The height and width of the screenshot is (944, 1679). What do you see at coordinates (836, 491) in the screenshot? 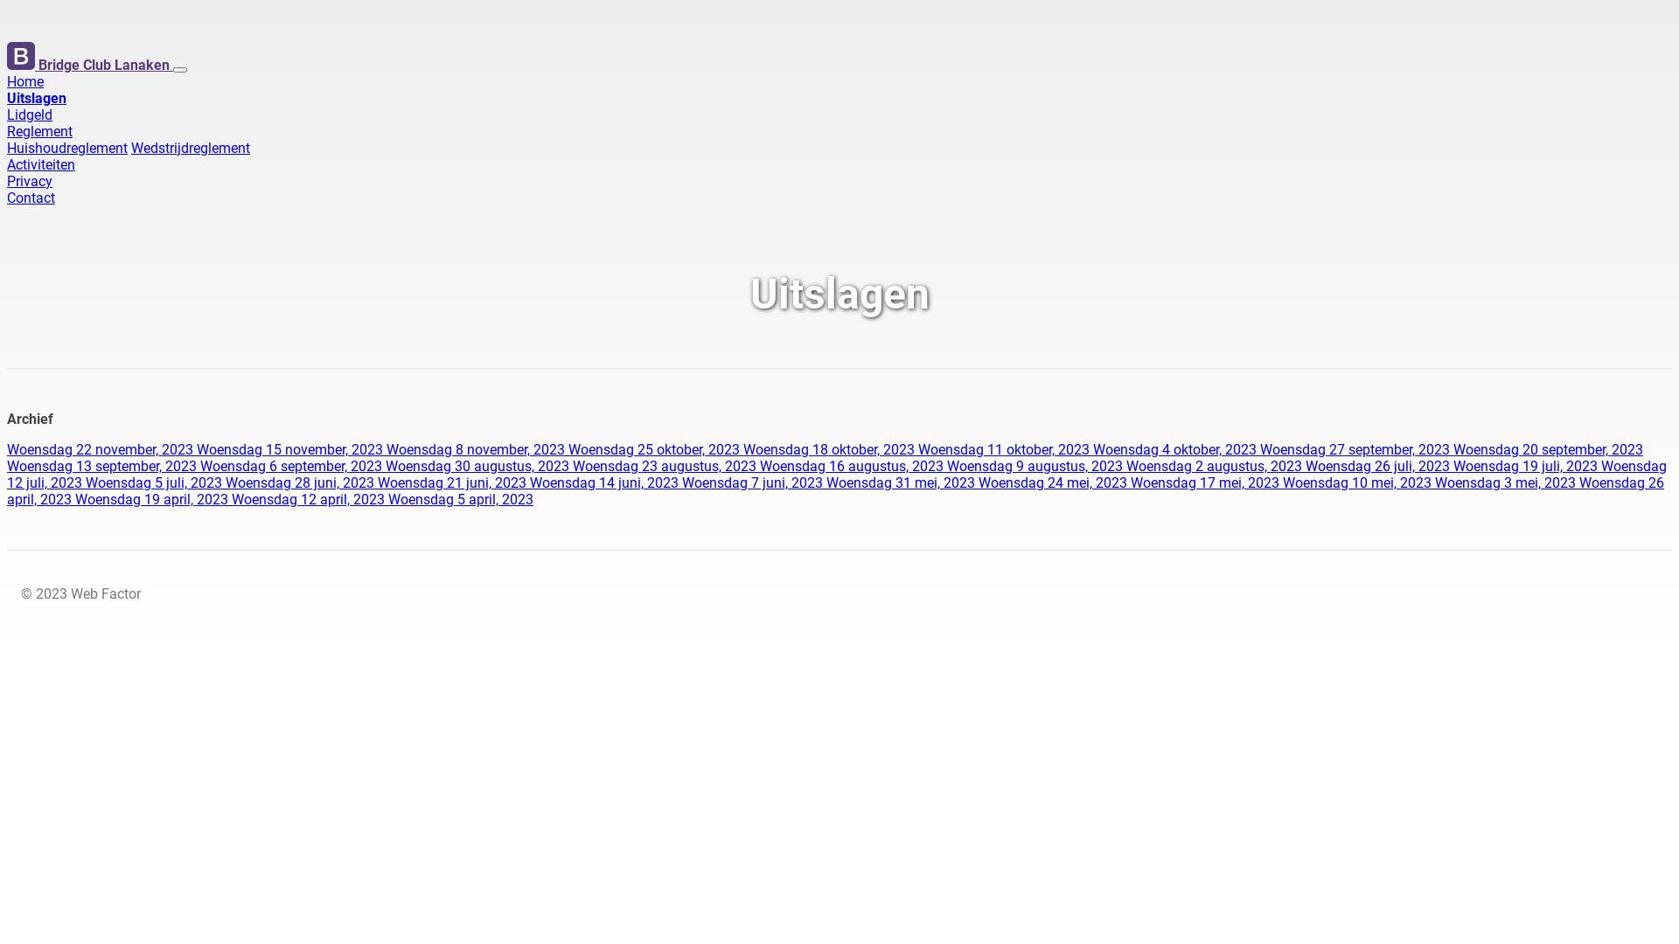
I see `Woensdag 26 april, 2023` at bounding box center [836, 491].